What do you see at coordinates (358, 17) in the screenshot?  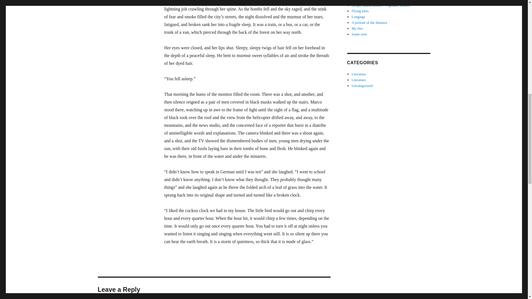 I see `Longings` at bounding box center [358, 17].